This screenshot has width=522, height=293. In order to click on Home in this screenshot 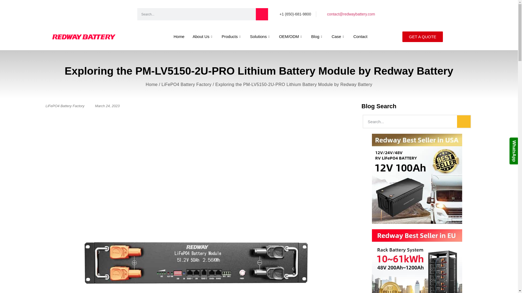, I will do `click(179, 36)`.